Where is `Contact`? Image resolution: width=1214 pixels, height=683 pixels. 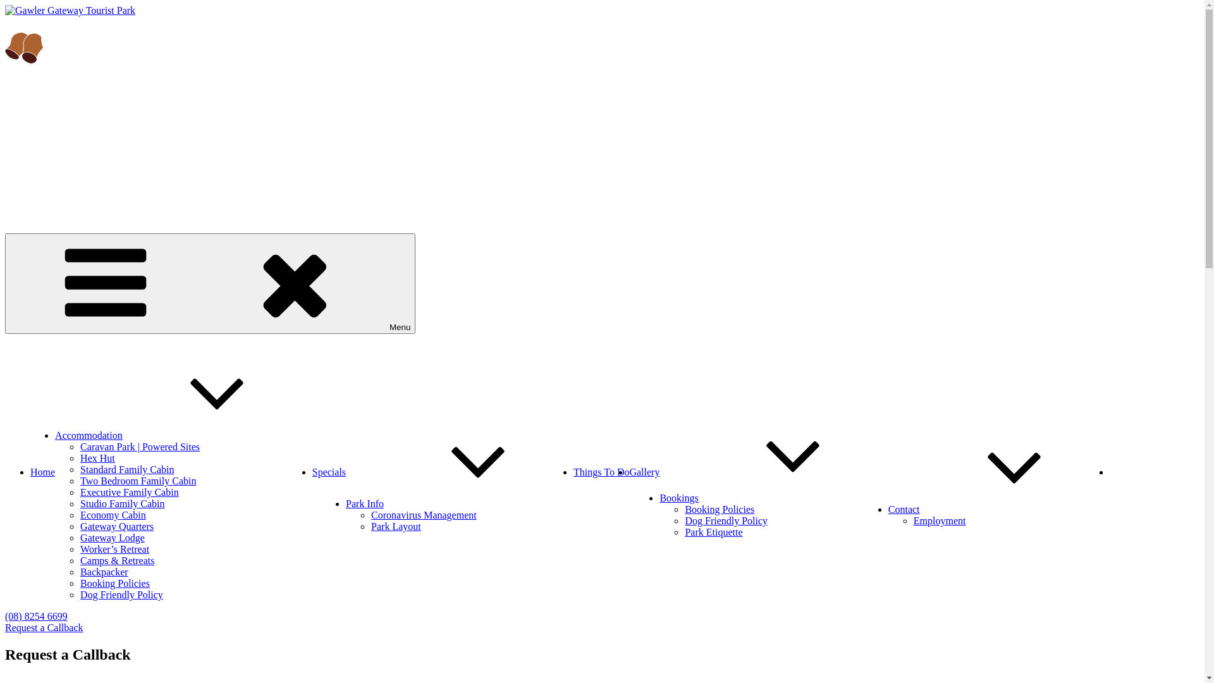 Contact is located at coordinates (999, 510).